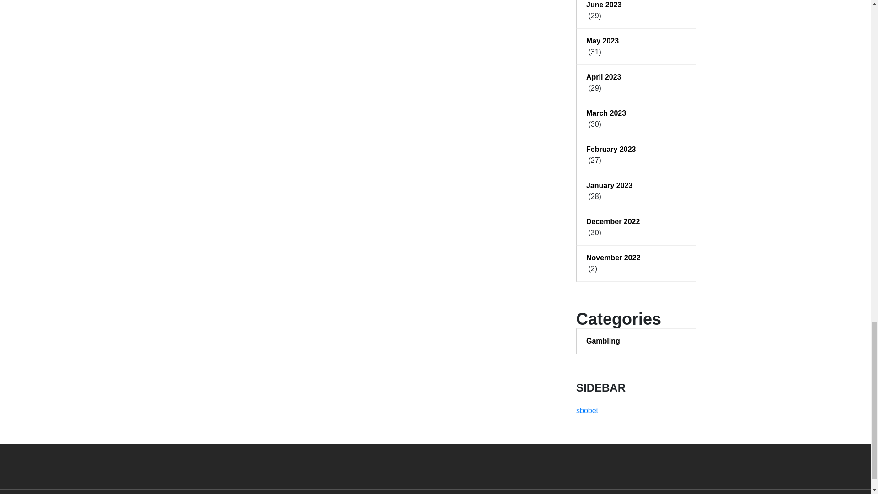  Describe the element at coordinates (637, 5) in the screenshot. I see `June 2023` at that location.